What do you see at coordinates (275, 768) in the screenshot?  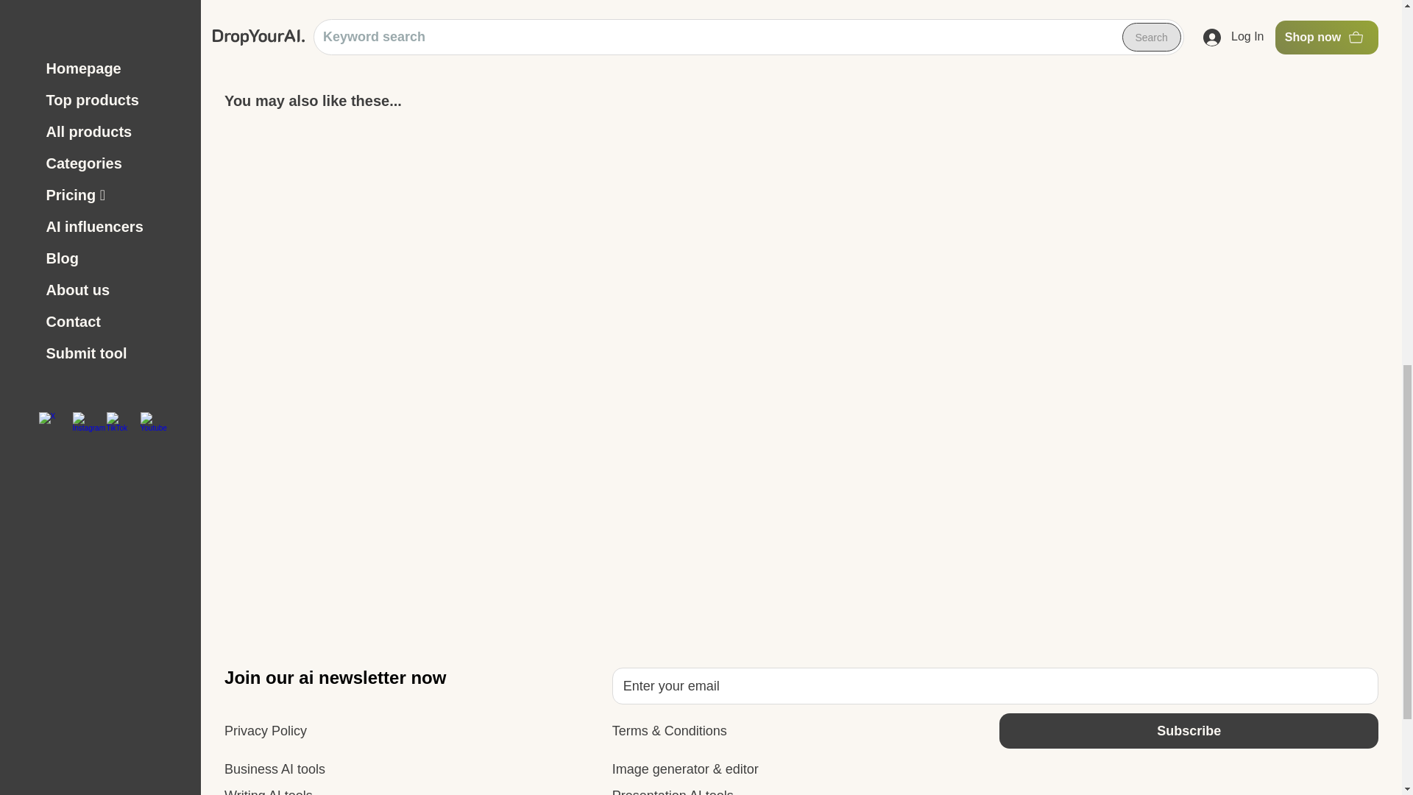 I see `Business AI tools` at bounding box center [275, 768].